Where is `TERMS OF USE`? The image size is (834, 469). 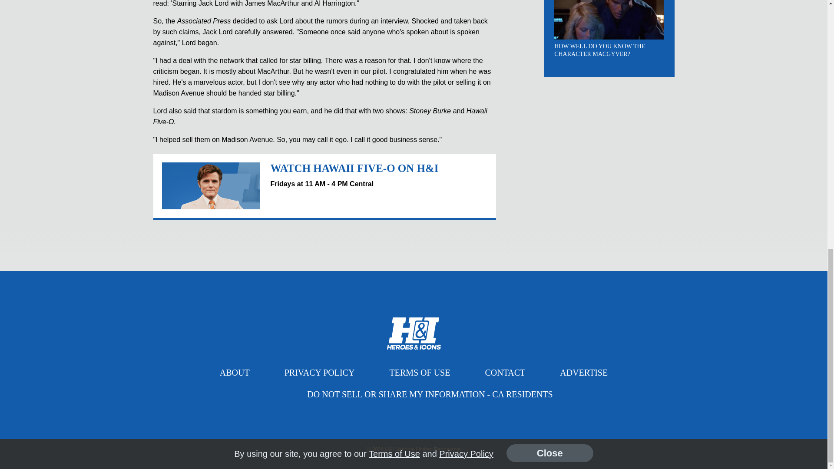
TERMS OF USE is located at coordinates (420, 373).